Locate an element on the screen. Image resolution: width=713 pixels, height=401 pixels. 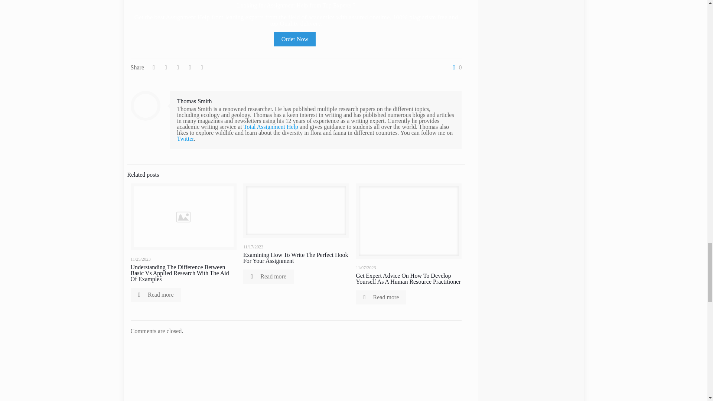
Twitter is located at coordinates (185, 139).